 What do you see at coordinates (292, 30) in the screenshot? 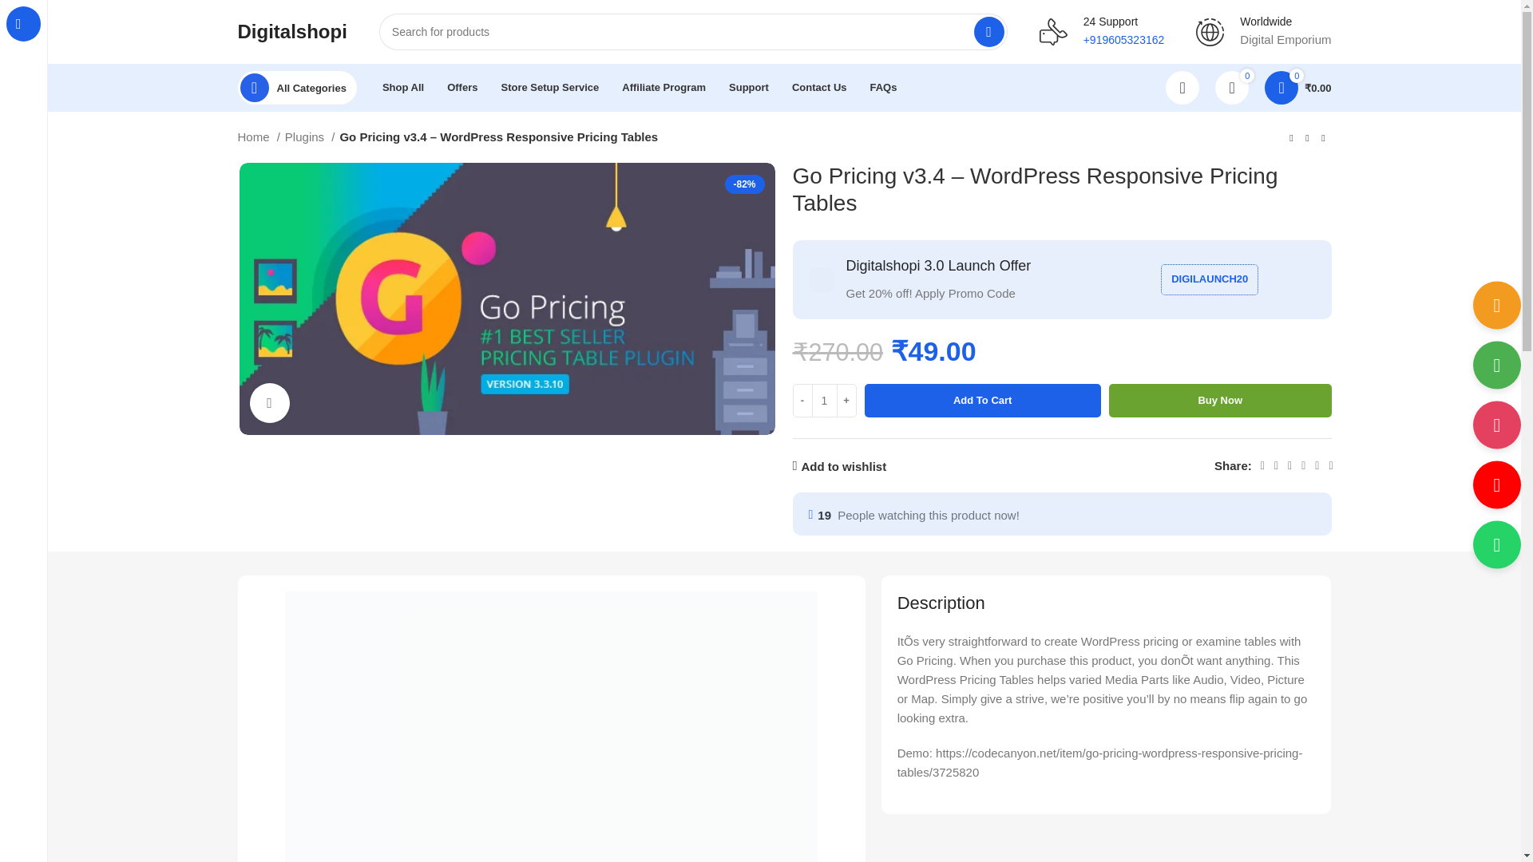
I see `Digitalshopi` at bounding box center [292, 30].